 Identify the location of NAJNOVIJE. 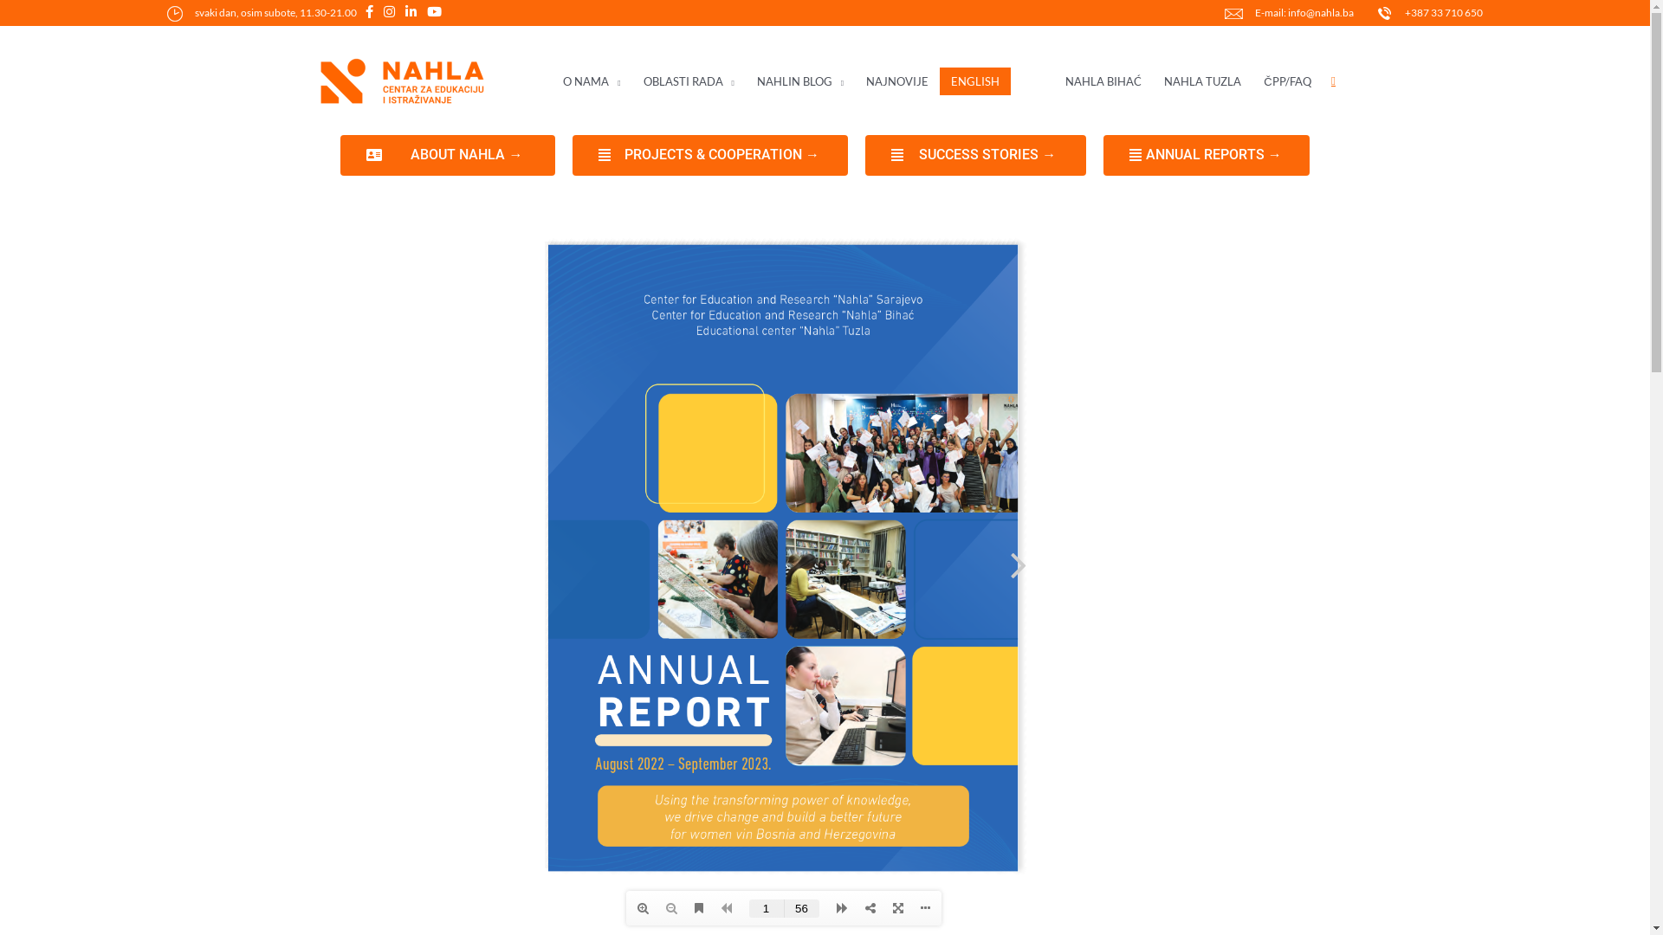
(897, 81).